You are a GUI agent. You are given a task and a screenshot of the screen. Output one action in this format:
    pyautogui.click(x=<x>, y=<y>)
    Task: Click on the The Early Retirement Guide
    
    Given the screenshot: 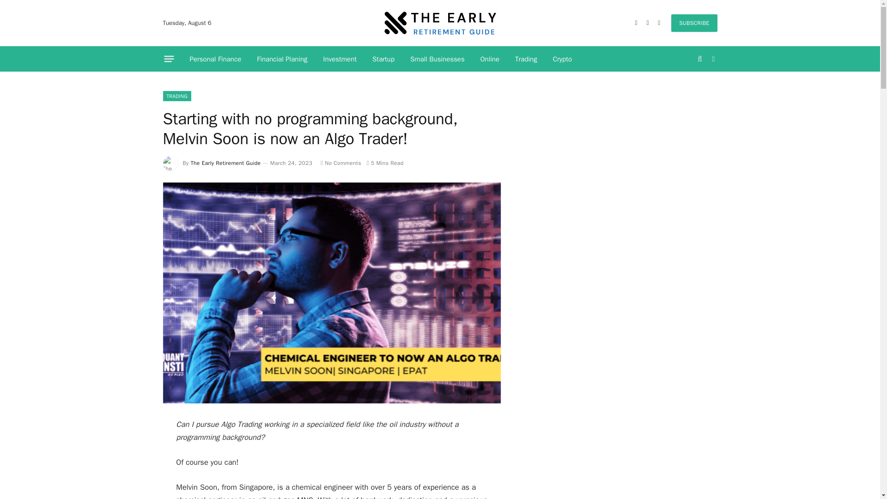 What is the action you would take?
    pyautogui.click(x=440, y=23)
    